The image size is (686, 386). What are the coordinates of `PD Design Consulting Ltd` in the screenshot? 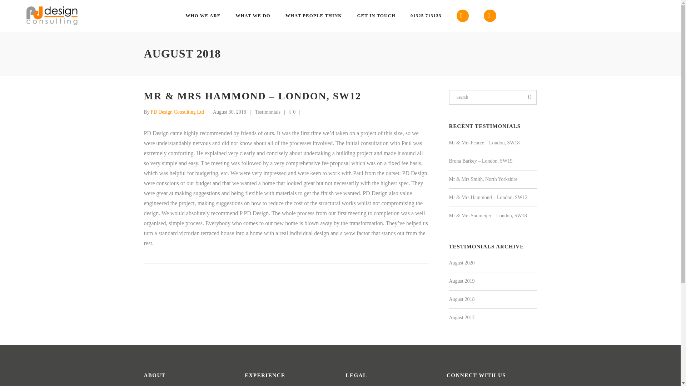 It's located at (177, 112).